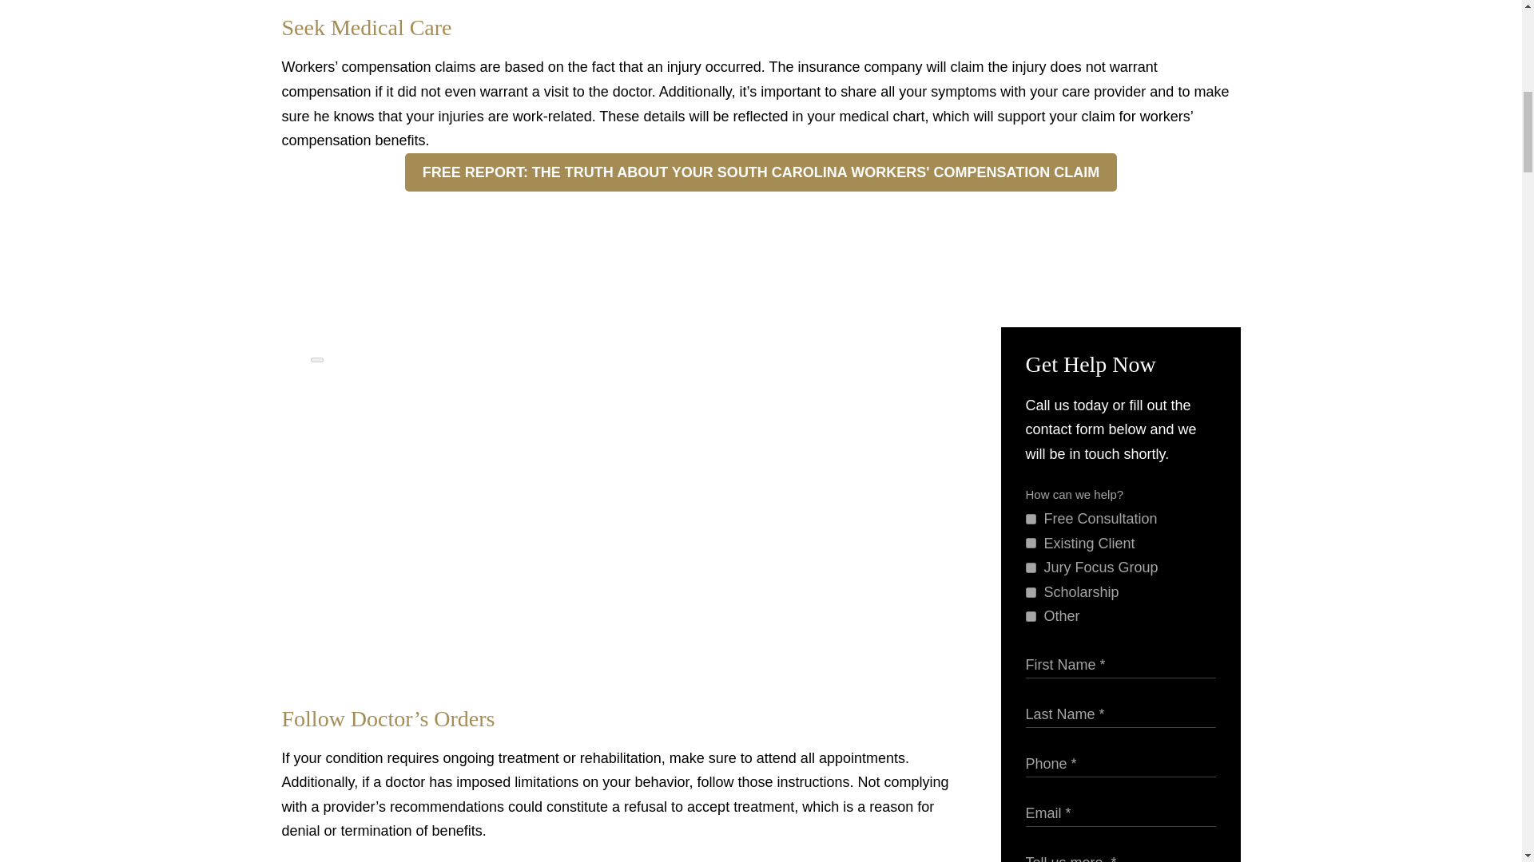 This screenshot has height=862, width=1534. I want to click on Free Consultation, so click(1031, 519).